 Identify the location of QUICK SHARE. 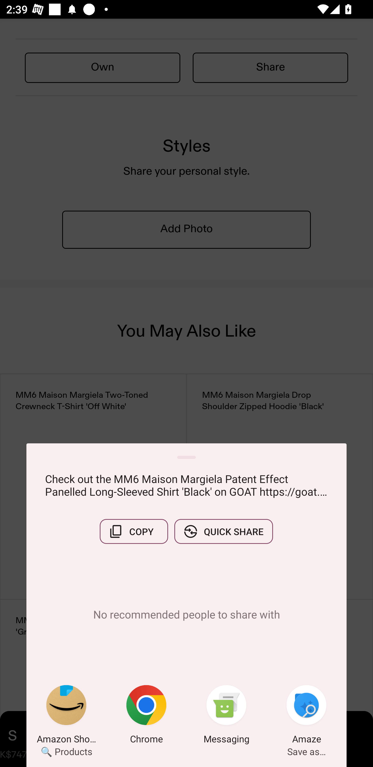
(224, 531).